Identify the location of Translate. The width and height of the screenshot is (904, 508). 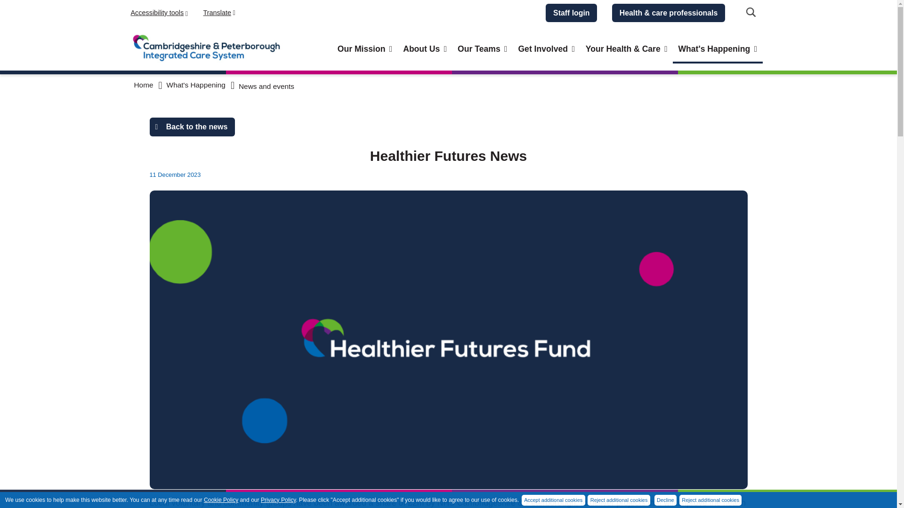
(364, 13).